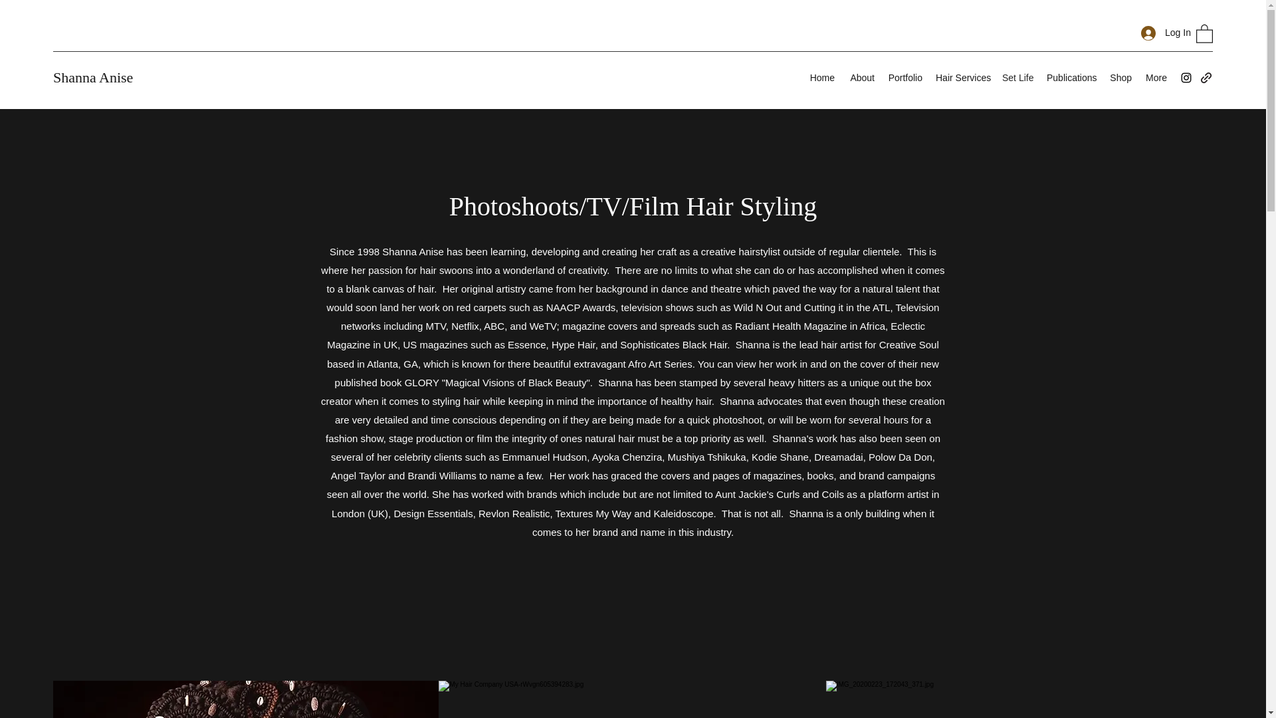 This screenshot has height=718, width=1276. Describe the element at coordinates (1017, 77) in the screenshot. I see `Set Life` at that location.